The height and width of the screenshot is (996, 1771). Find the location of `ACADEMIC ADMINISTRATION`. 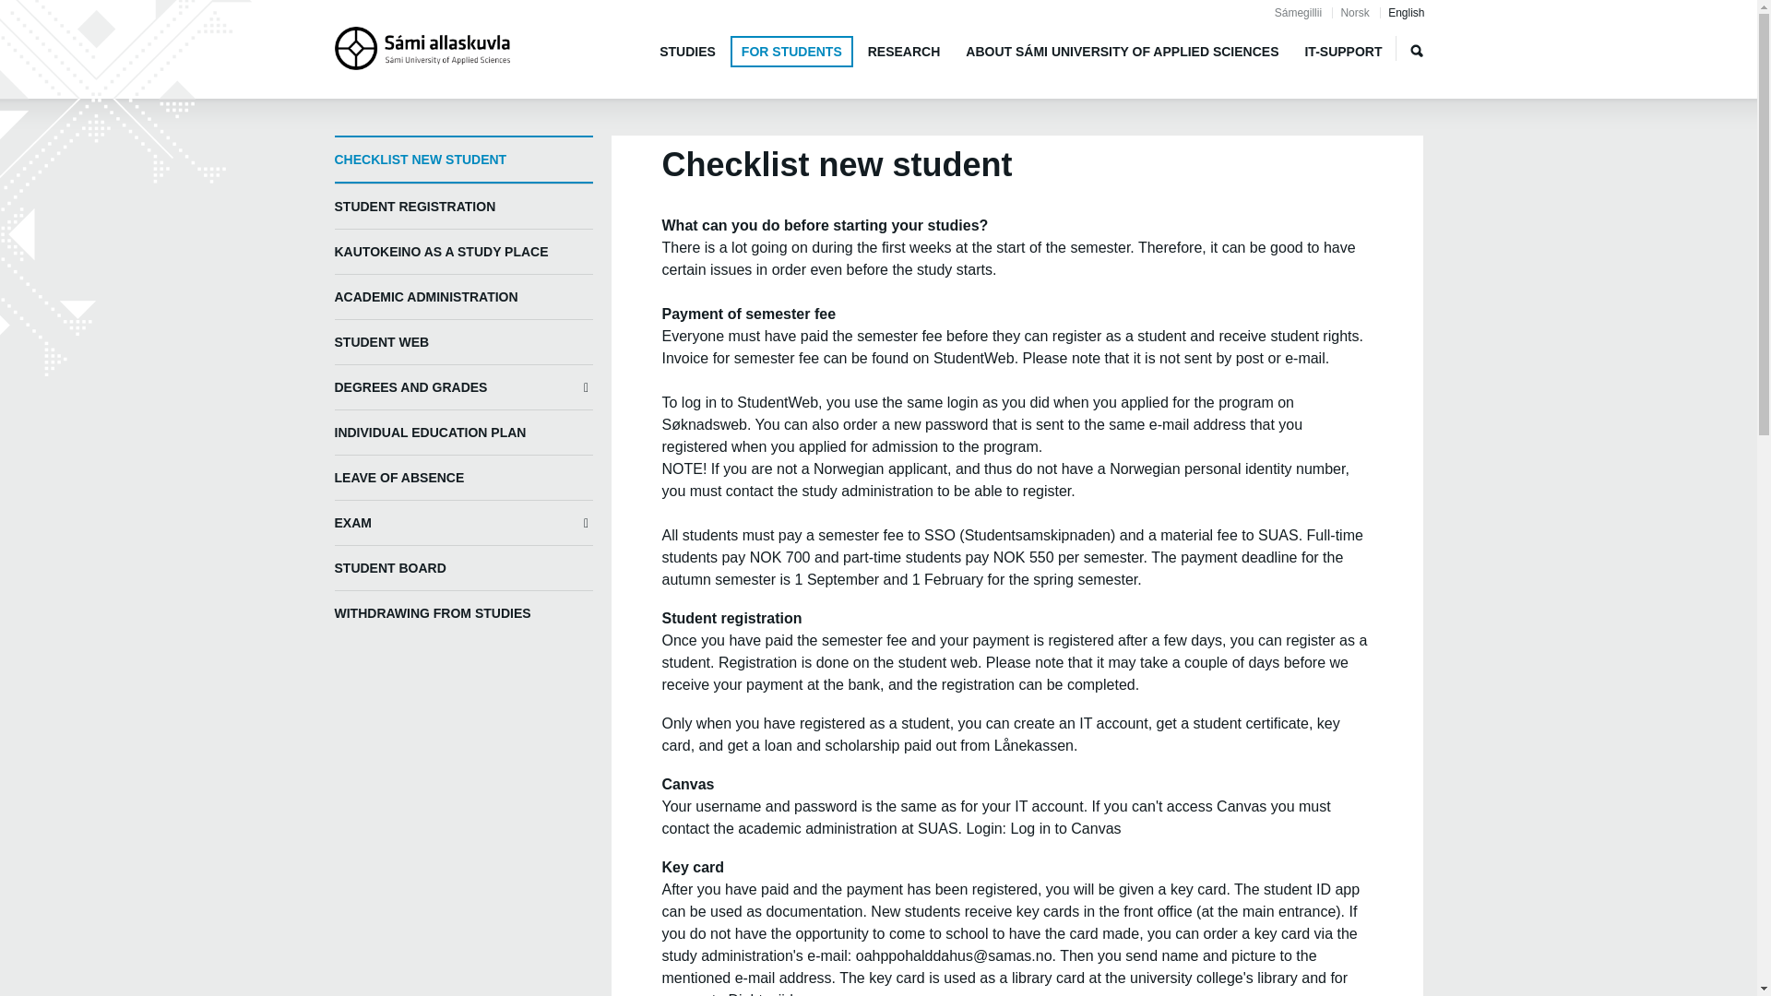

ACADEMIC ADMINISTRATION is located at coordinates (463, 296).